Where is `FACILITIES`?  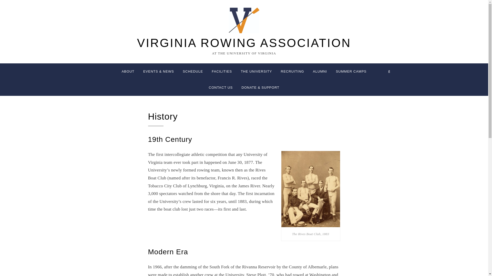
FACILITIES is located at coordinates (222, 72).